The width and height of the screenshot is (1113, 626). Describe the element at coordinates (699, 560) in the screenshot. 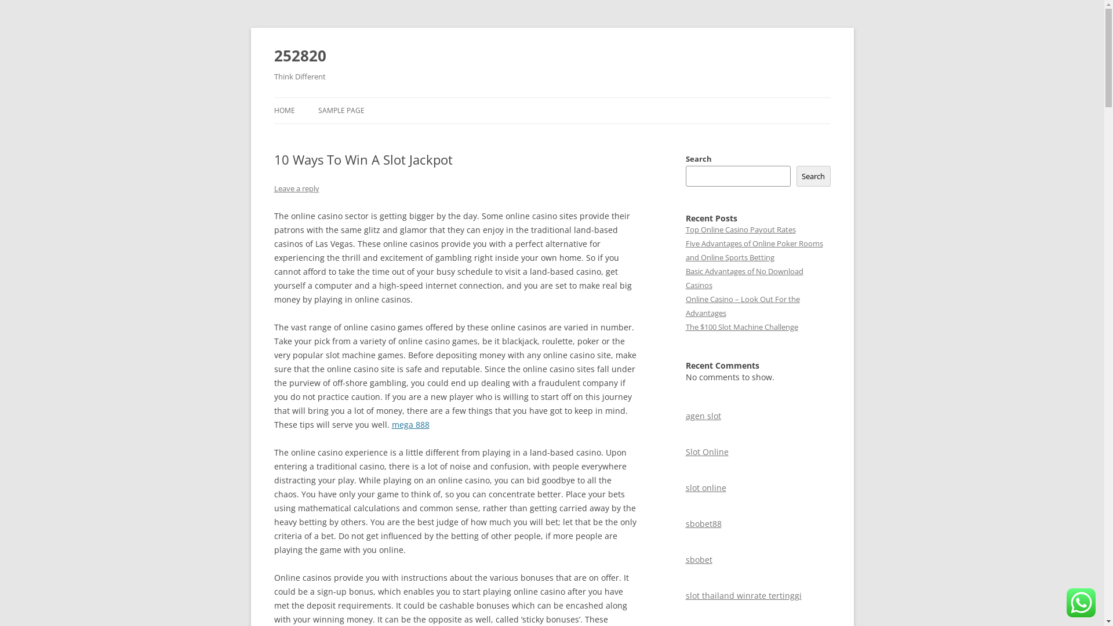

I see `sbobet` at that location.